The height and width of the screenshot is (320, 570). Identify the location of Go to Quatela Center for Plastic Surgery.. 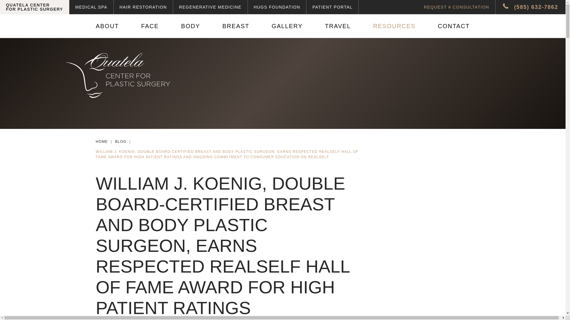
(150, 26).